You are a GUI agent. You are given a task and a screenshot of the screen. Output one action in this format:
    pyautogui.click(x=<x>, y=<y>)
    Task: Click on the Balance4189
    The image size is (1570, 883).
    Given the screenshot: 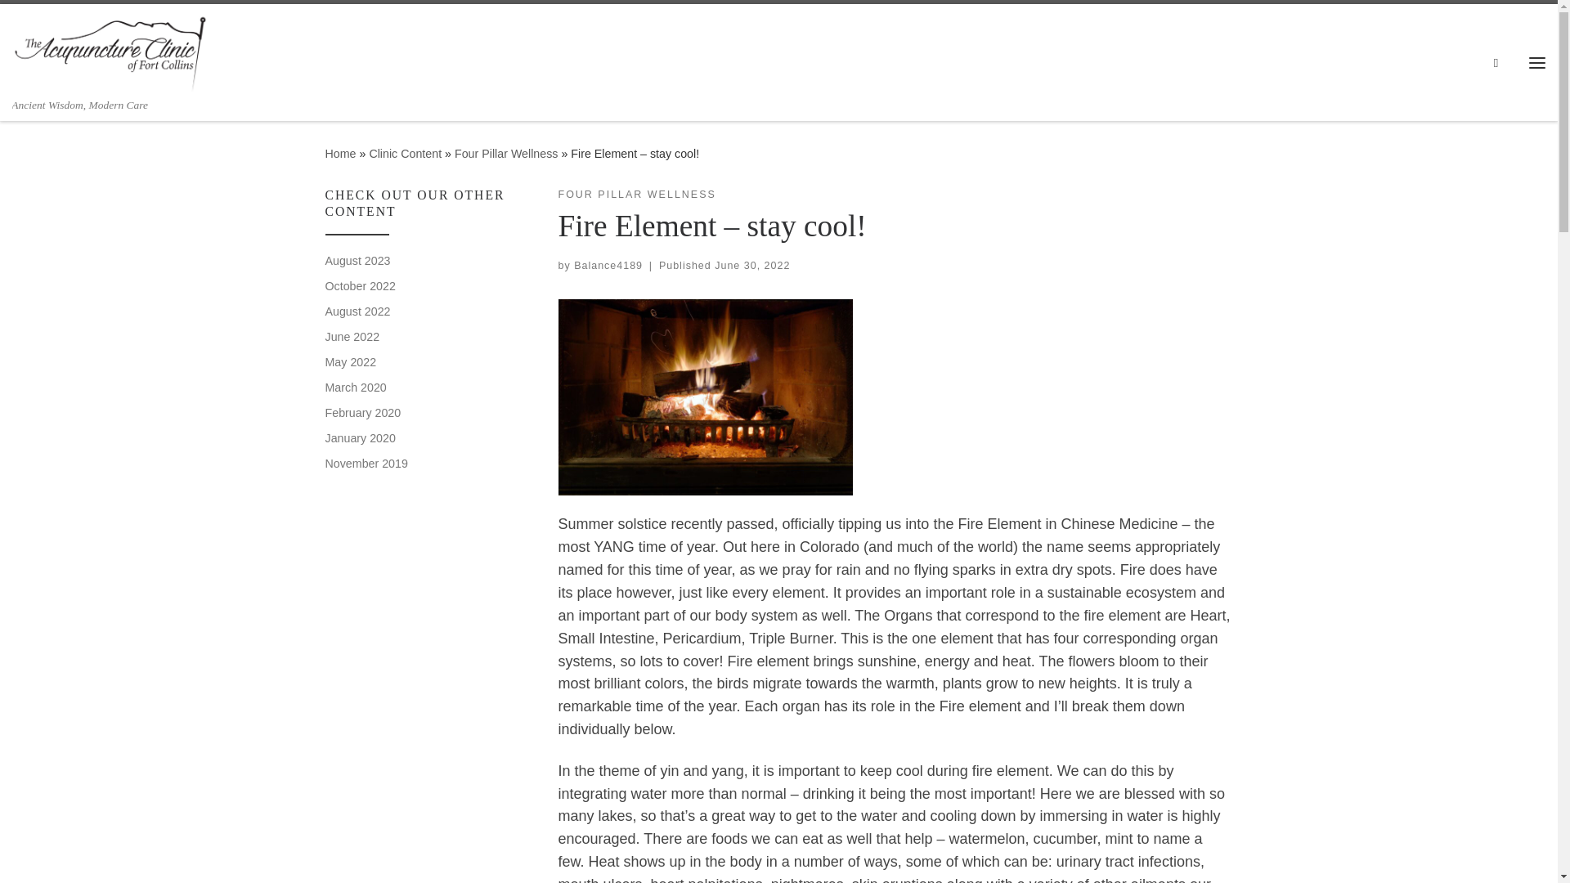 What is the action you would take?
    pyautogui.click(x=608, y=265)
    